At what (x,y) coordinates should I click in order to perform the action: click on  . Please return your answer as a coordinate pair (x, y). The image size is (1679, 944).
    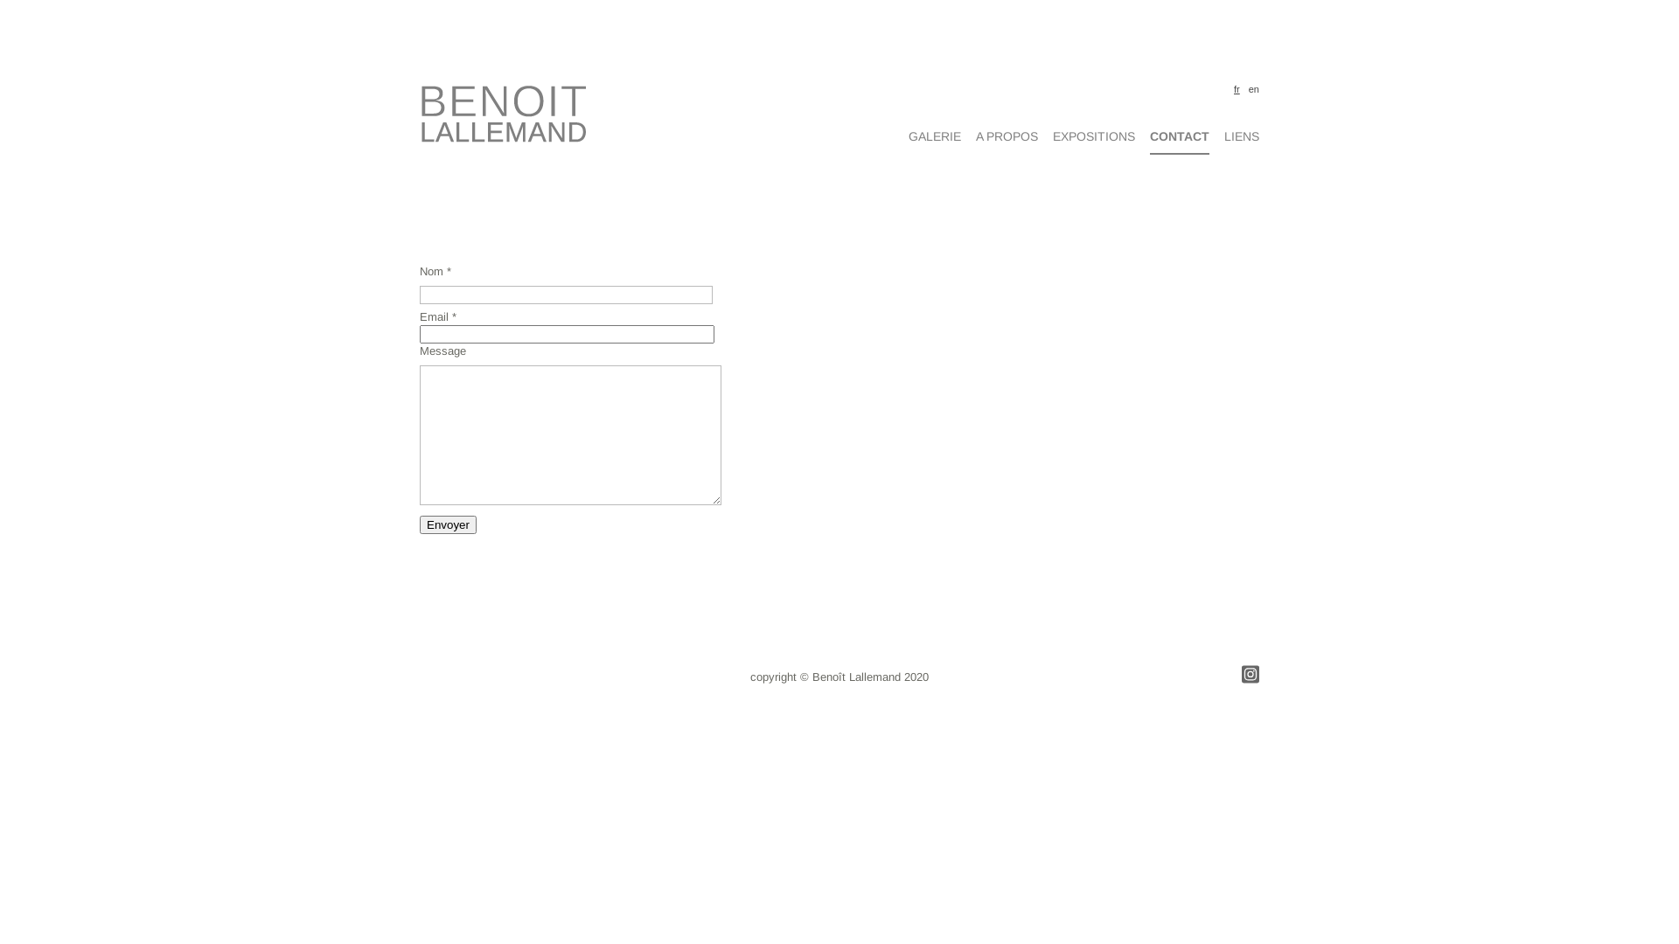
    Looking at the image, I should click on (421, 239).